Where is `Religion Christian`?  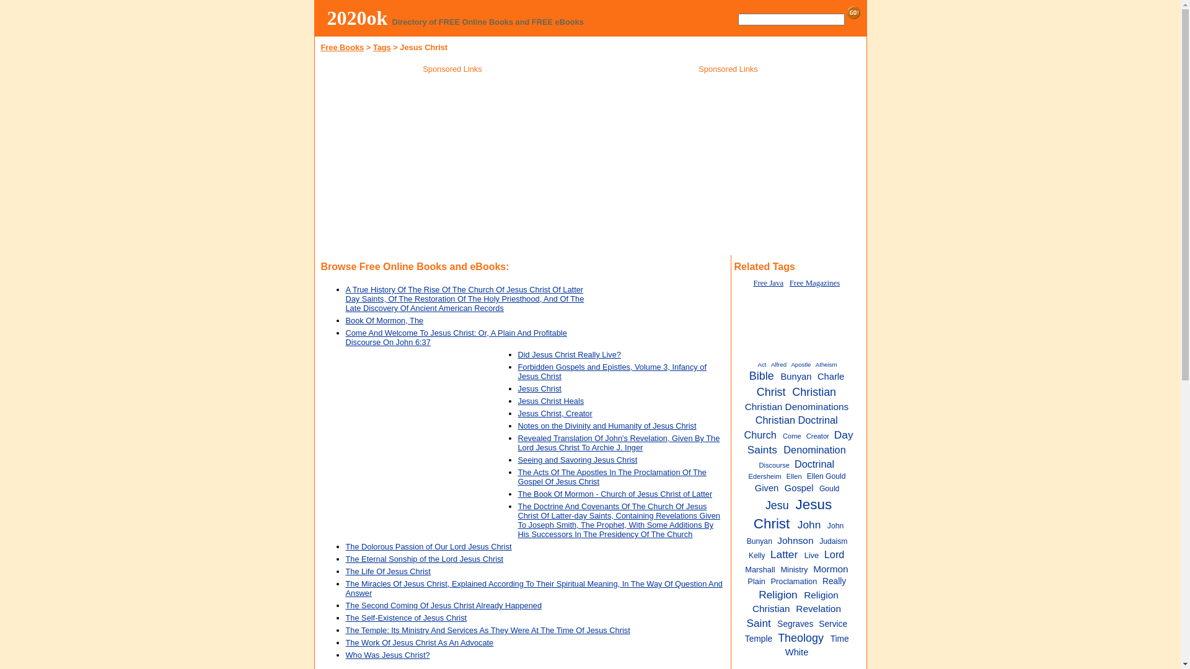
Religion Christian is located at coordinates (796, 602).